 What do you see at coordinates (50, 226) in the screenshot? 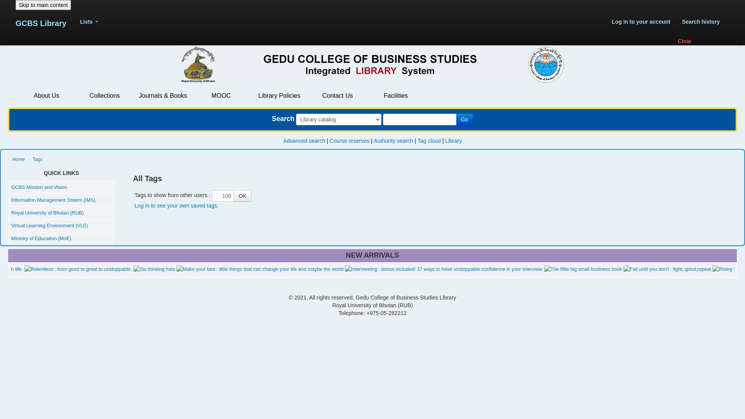
I see `Virtual Learning Environment (VLE)` at bounding box center [50, 226].